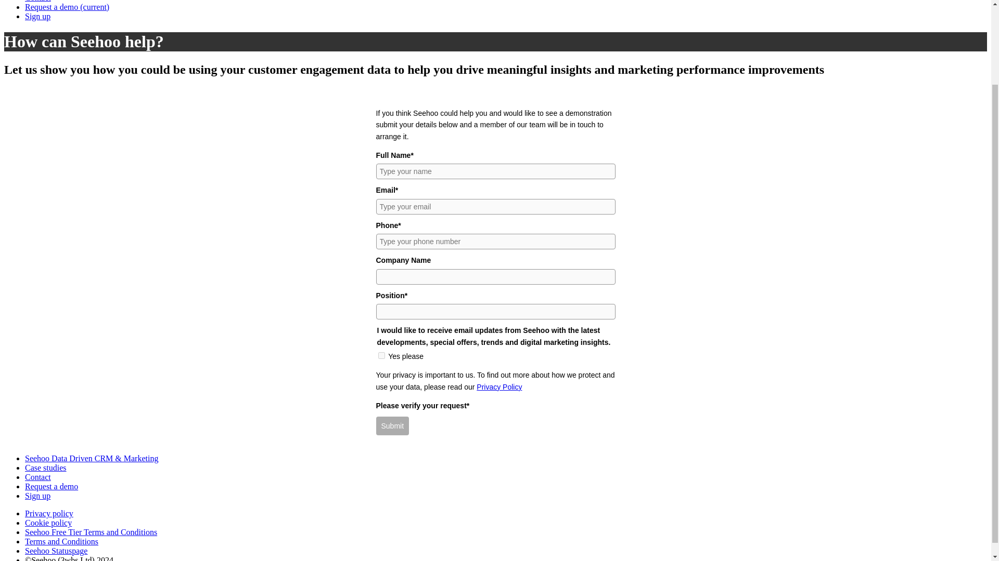 The width and height of the screenshot is (999, 561). What do you see at coordinates (48, 523) in the screenshot?
I see `Cookie policy` at bounding box center [48, 523].